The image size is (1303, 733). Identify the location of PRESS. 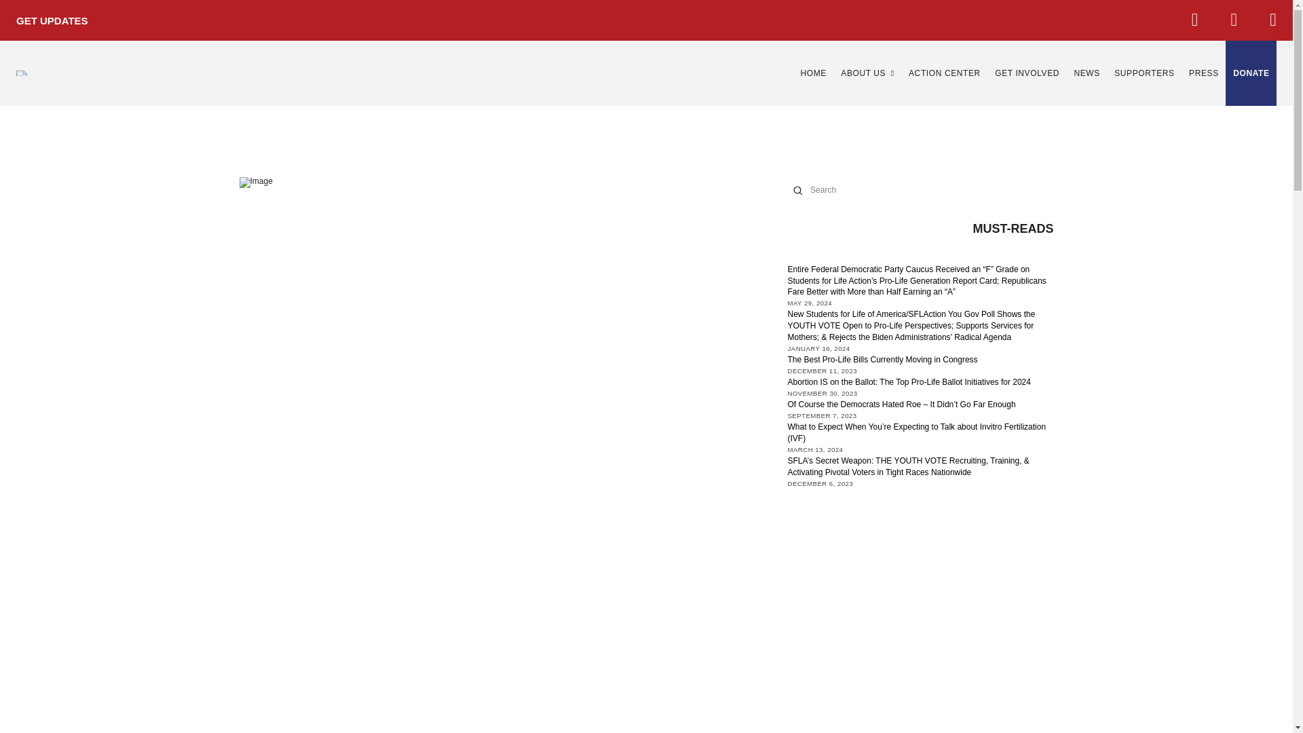
(1204, 73).